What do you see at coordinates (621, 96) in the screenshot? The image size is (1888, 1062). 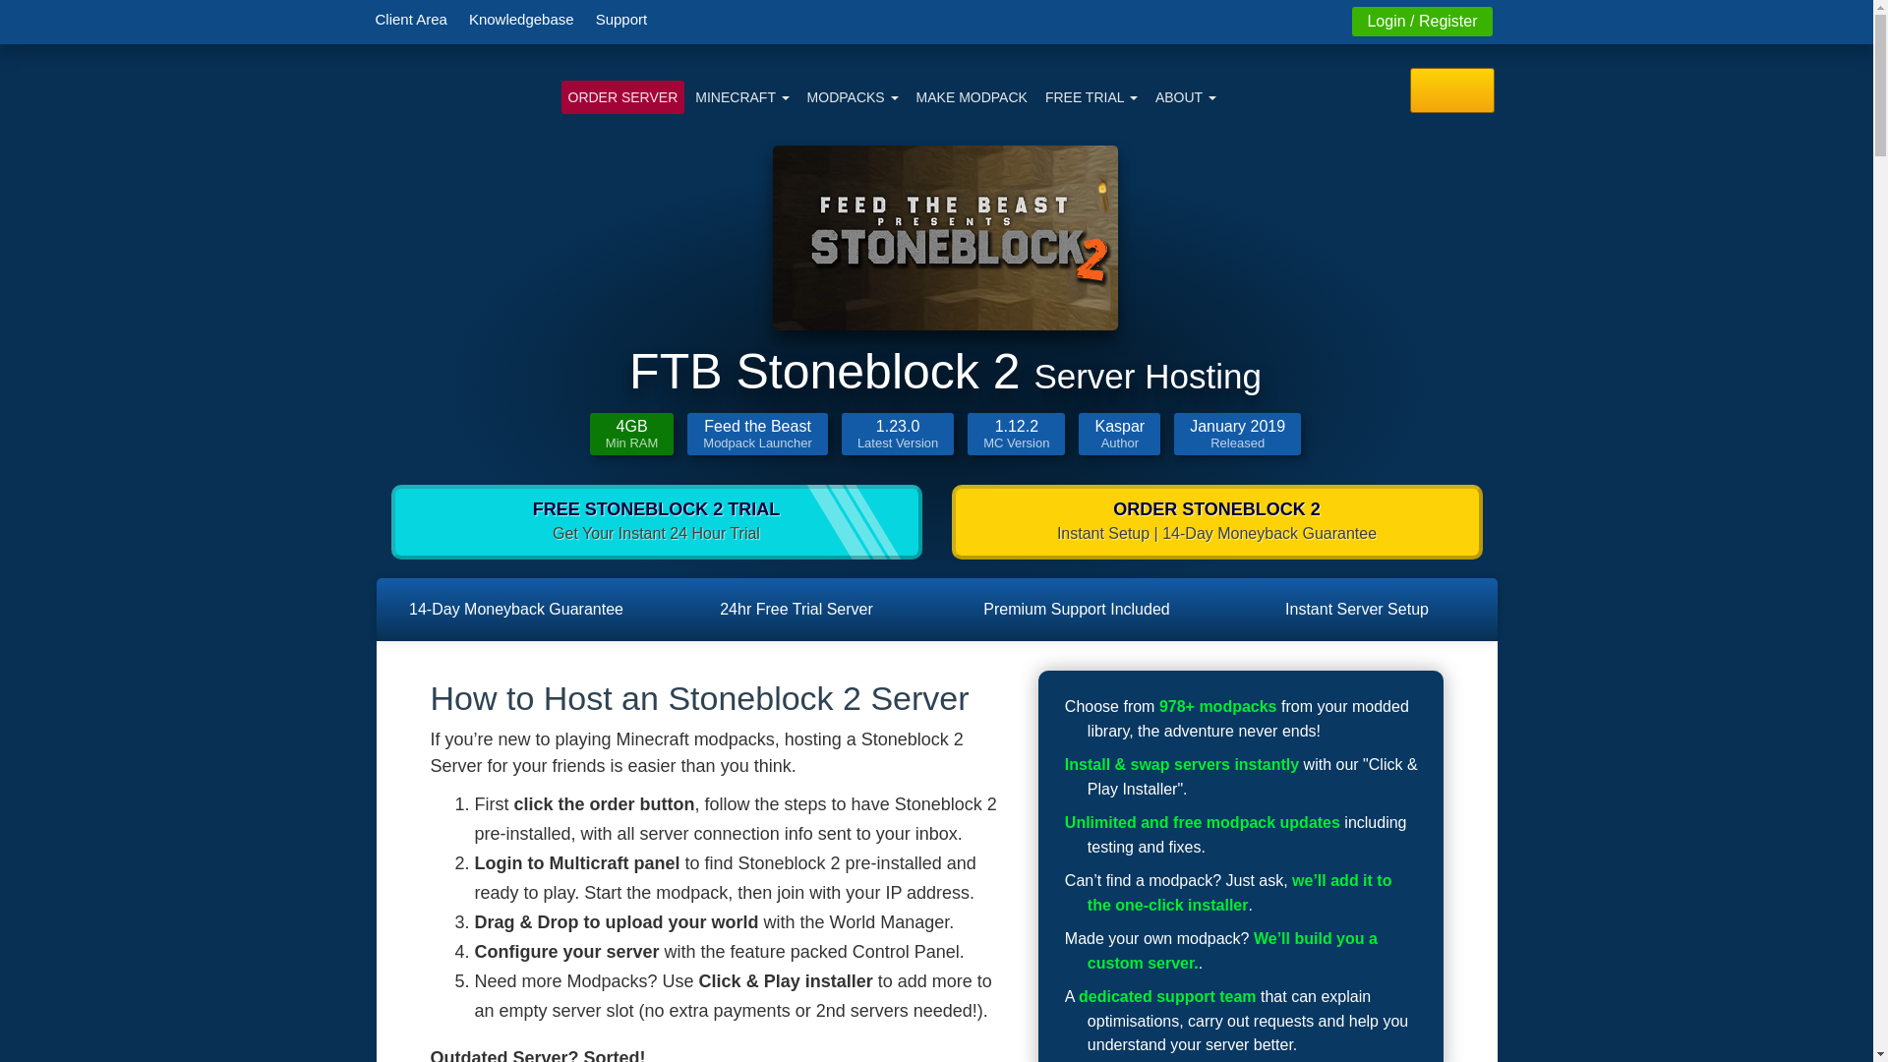 I see `Host Minecraft Server Now` at bounding box center [621, 96].